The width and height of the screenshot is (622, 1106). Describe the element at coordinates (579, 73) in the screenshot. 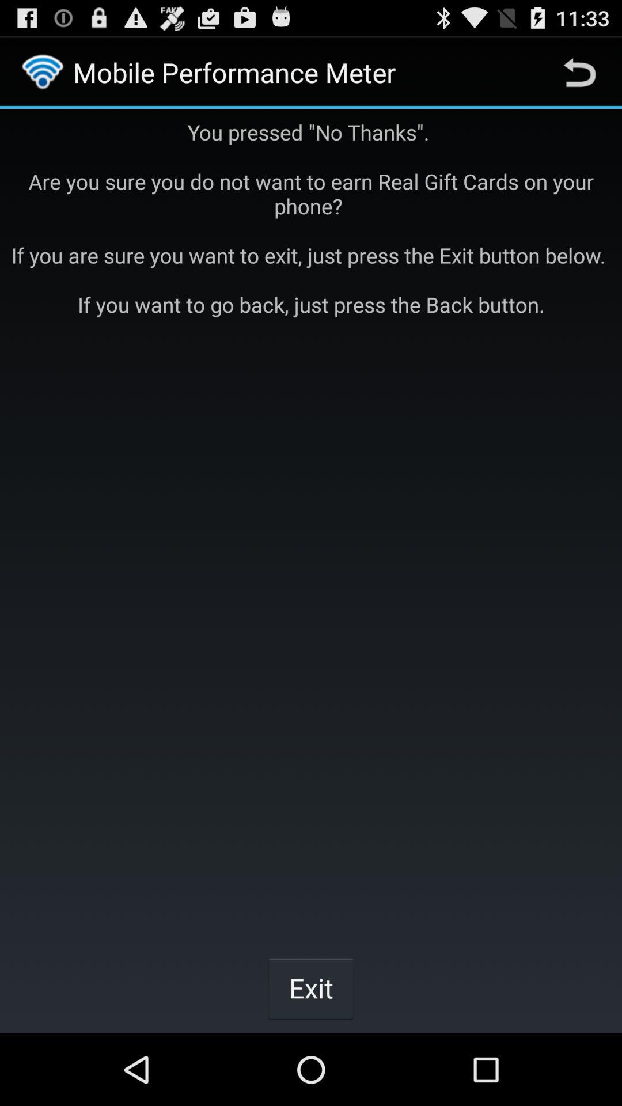

I see `turn off icon to the right of mobile performance meter app` at that location.